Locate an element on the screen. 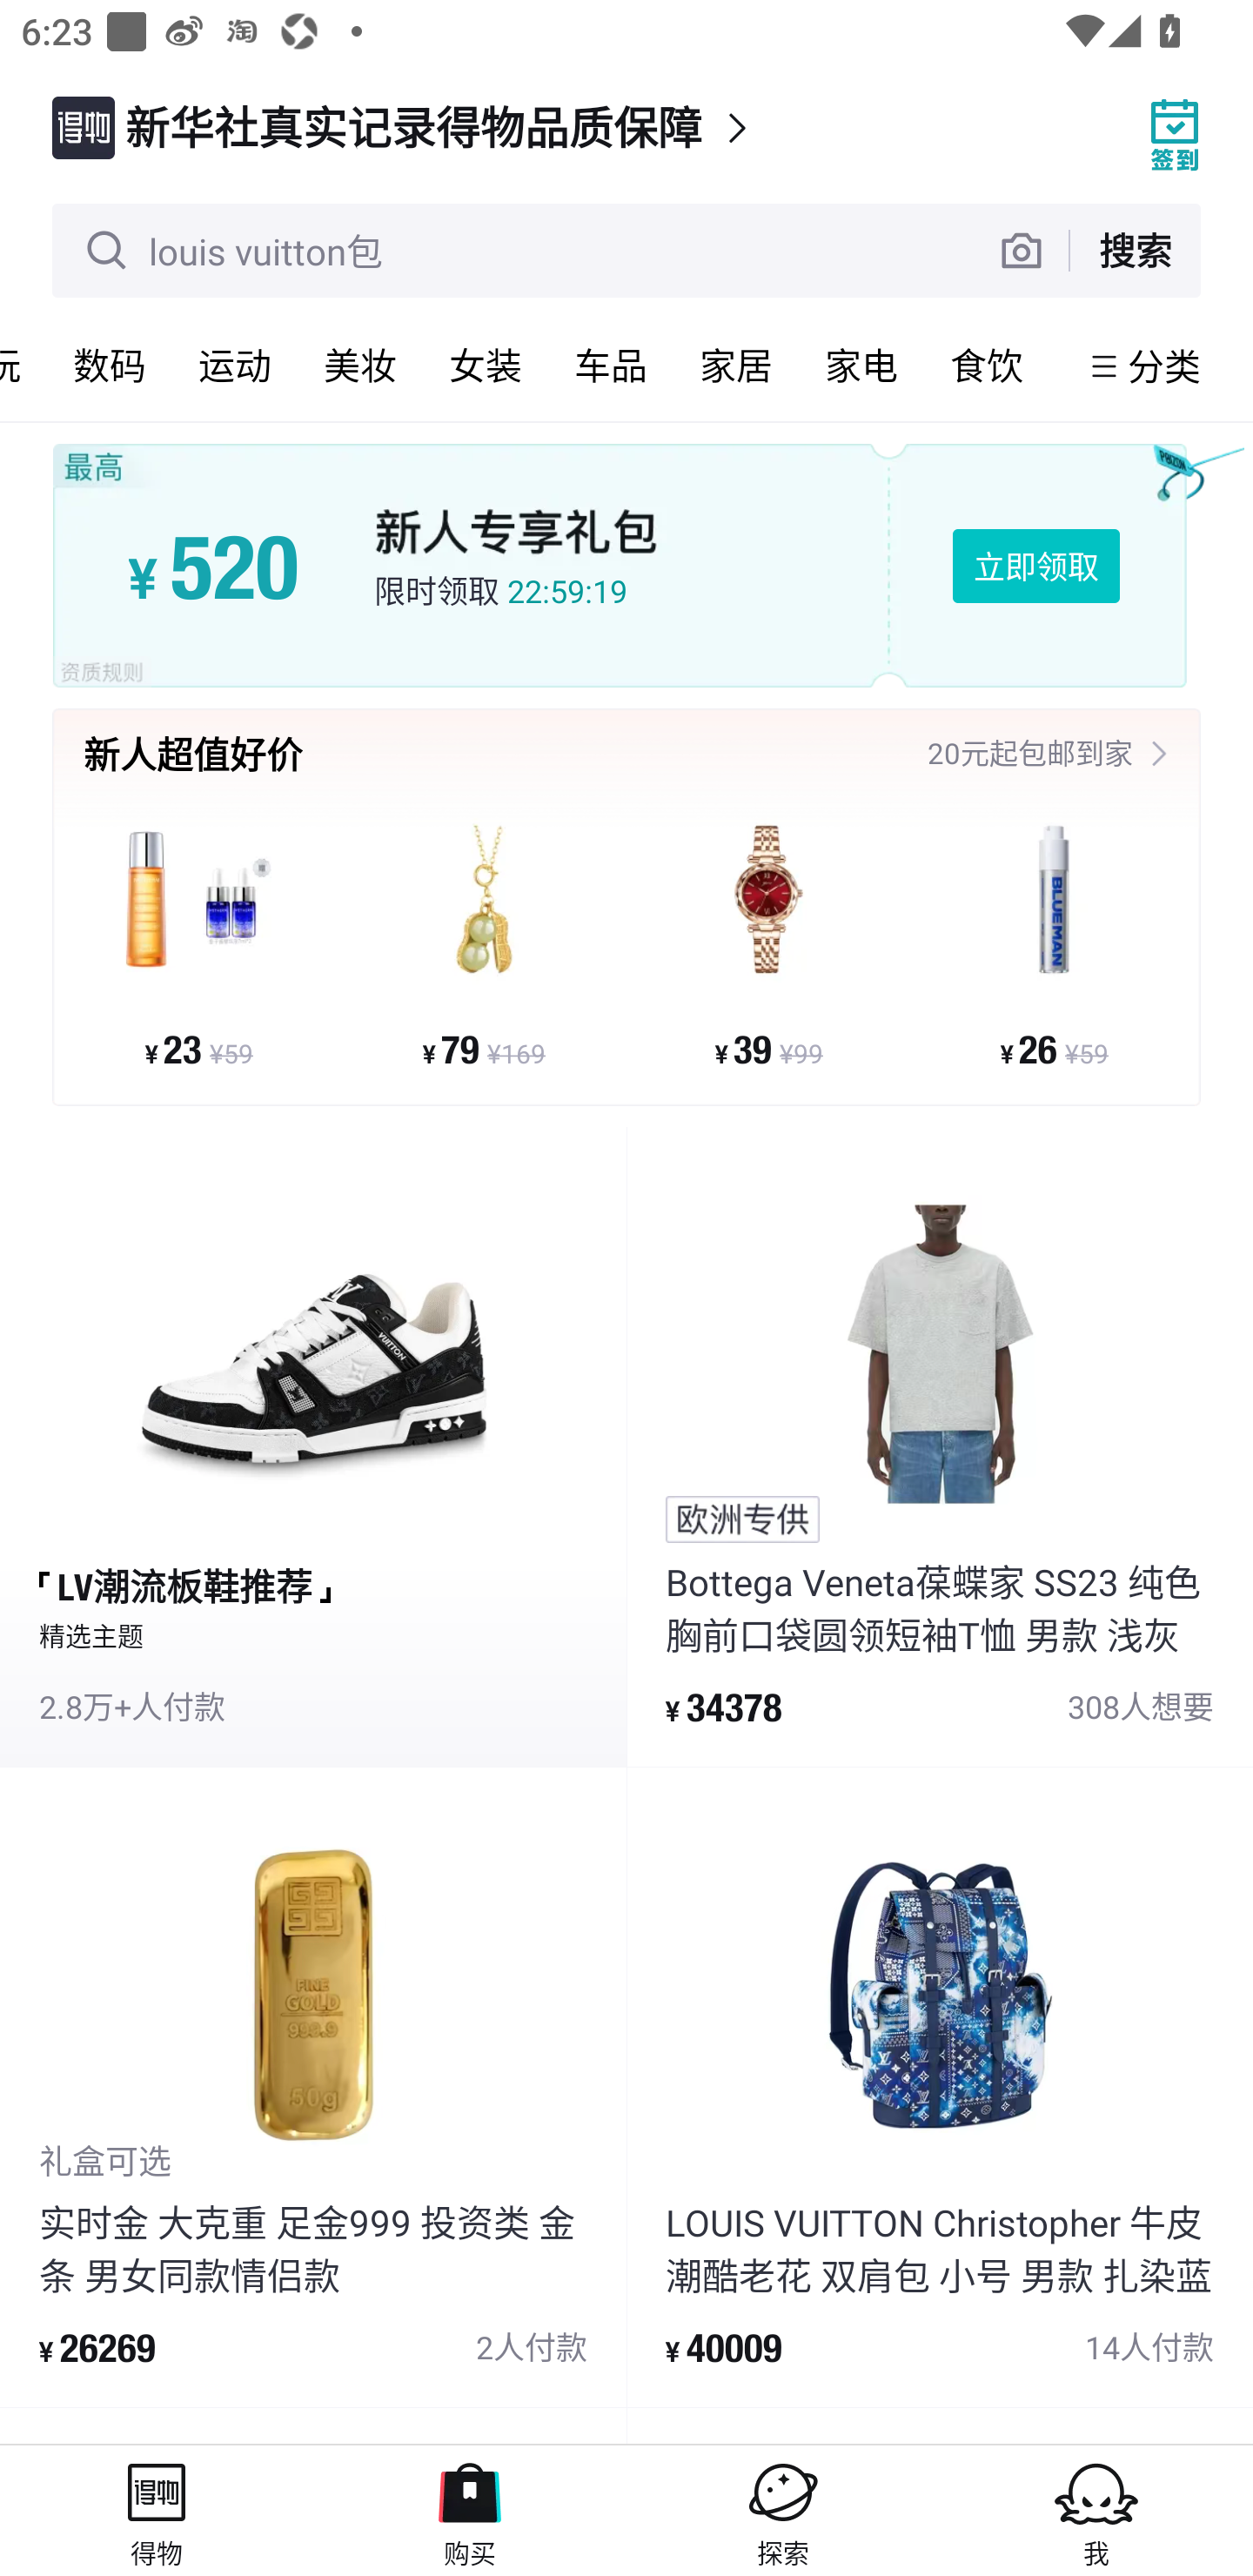 This screenshot has height=2576, width=1253. 购买 is located at coordinates (470, 2510).